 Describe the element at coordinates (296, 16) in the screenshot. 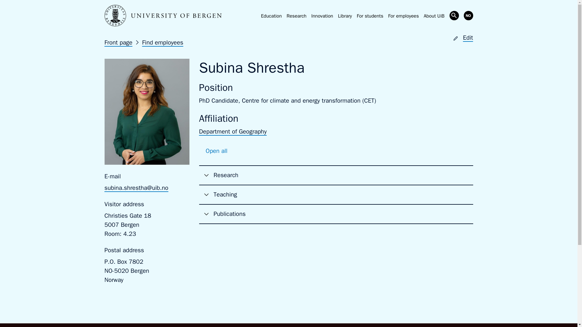

I see `Research` at that location.